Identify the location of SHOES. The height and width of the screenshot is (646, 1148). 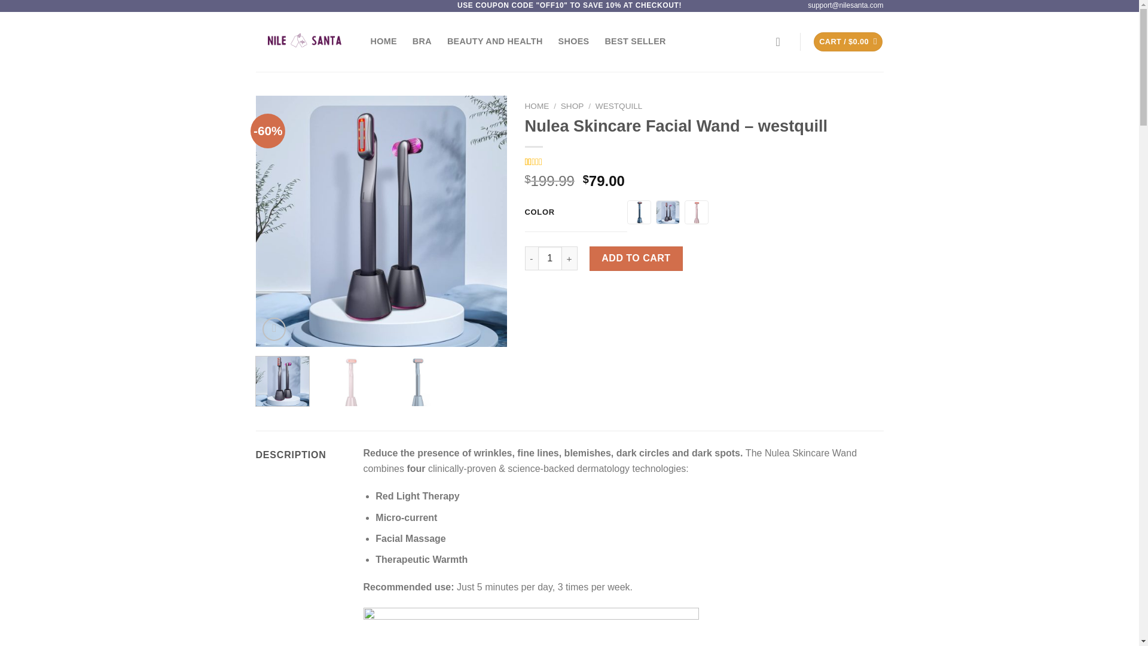
(574, 41).